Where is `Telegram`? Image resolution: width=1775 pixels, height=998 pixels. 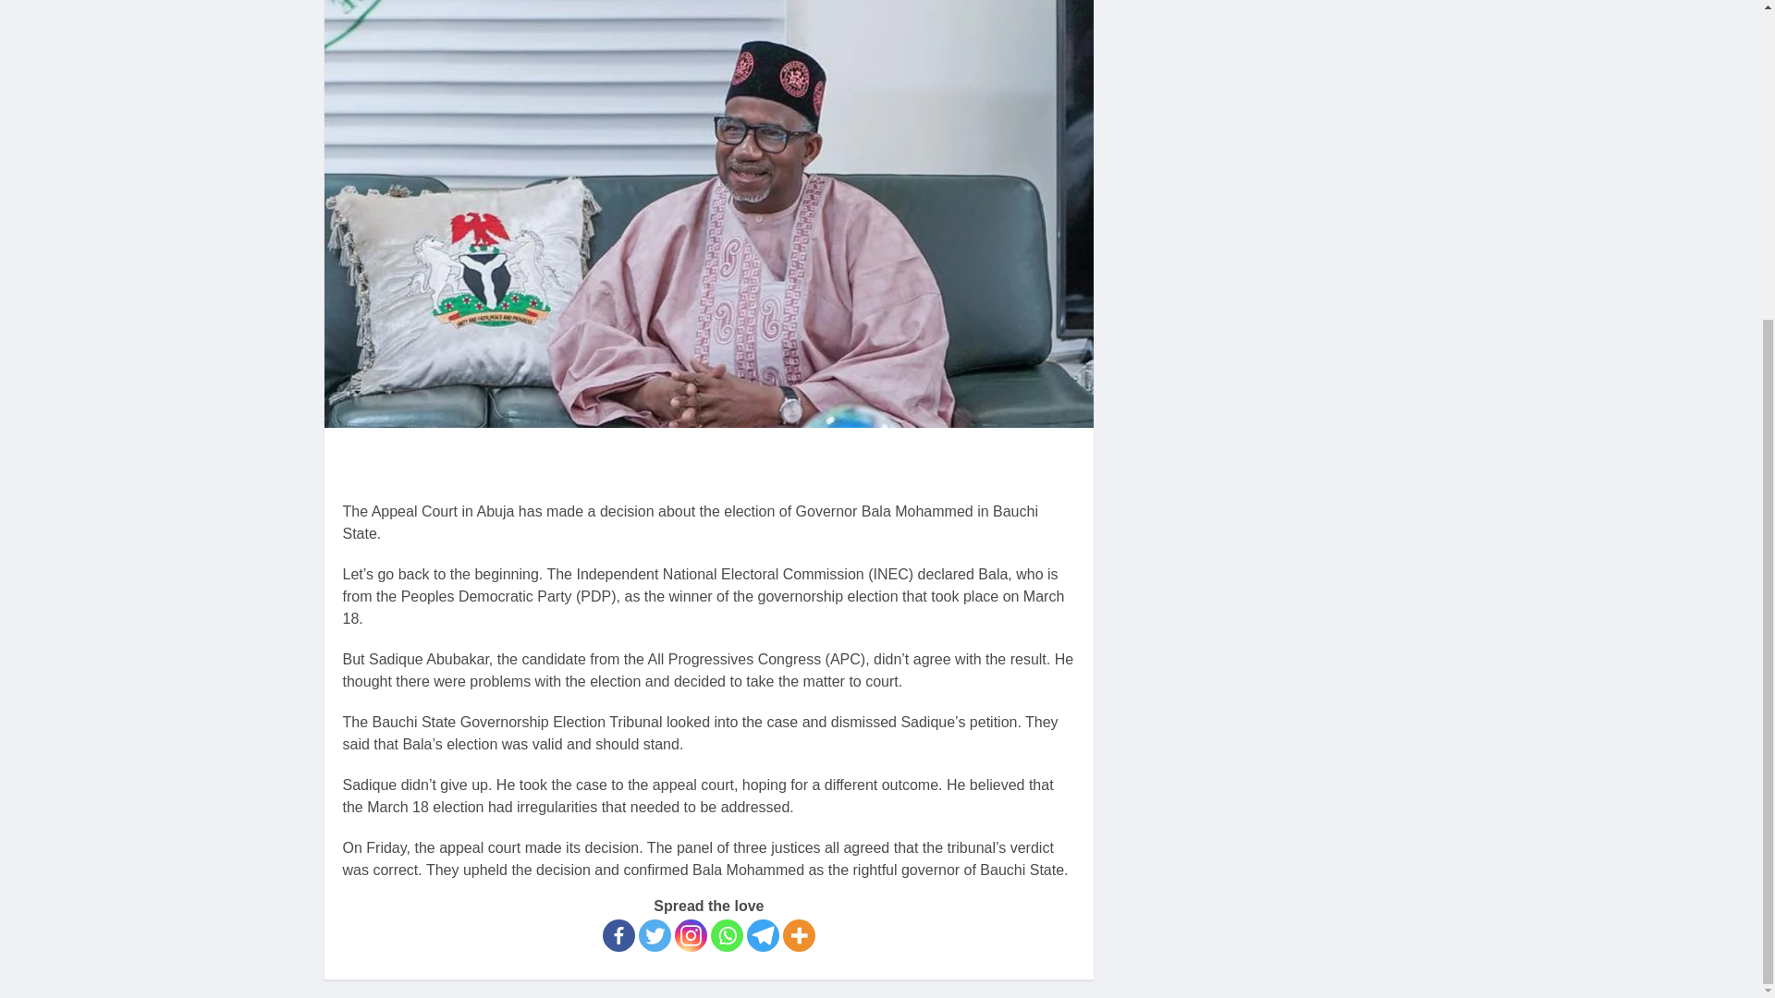
Telegram is located at coordinates (763, 935).